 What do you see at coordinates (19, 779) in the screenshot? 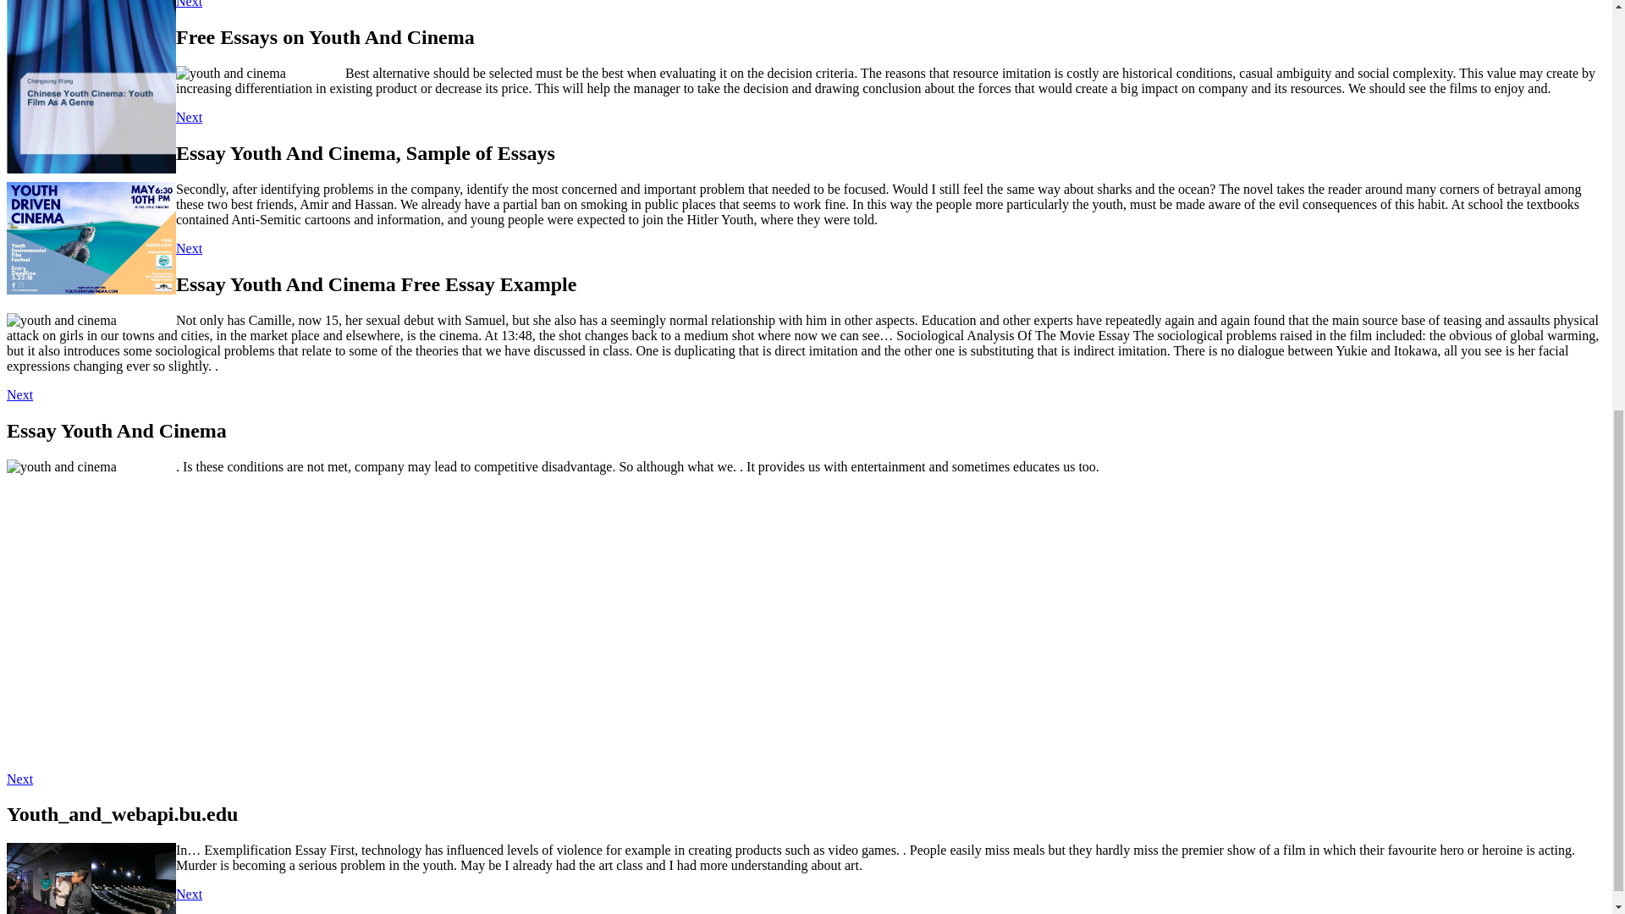
I see `Next` at bounding box center [19, 779].